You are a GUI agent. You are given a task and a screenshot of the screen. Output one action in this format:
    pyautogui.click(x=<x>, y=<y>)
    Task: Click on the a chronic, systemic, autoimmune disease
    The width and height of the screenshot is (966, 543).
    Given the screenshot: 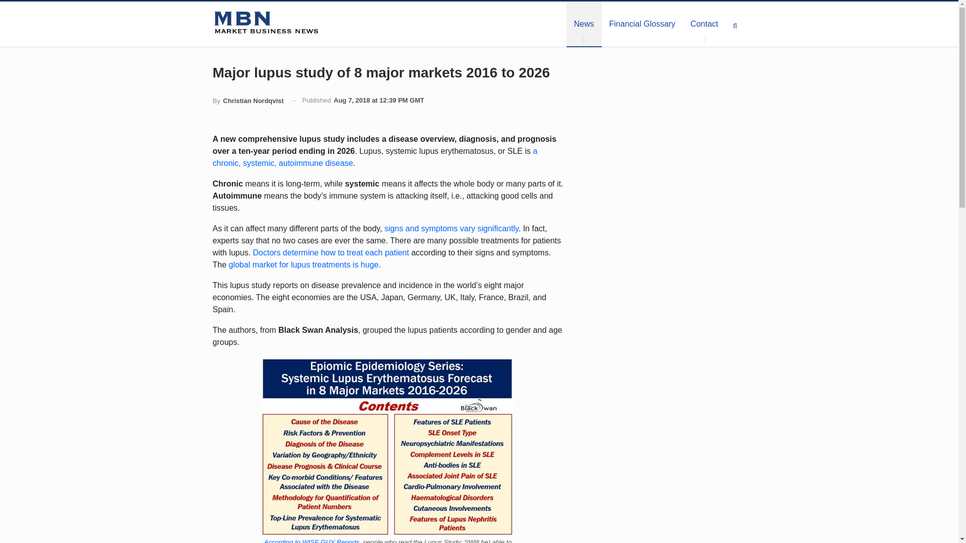 What is the action you would take?
    pyautogui.click(x=374, y=157)
    